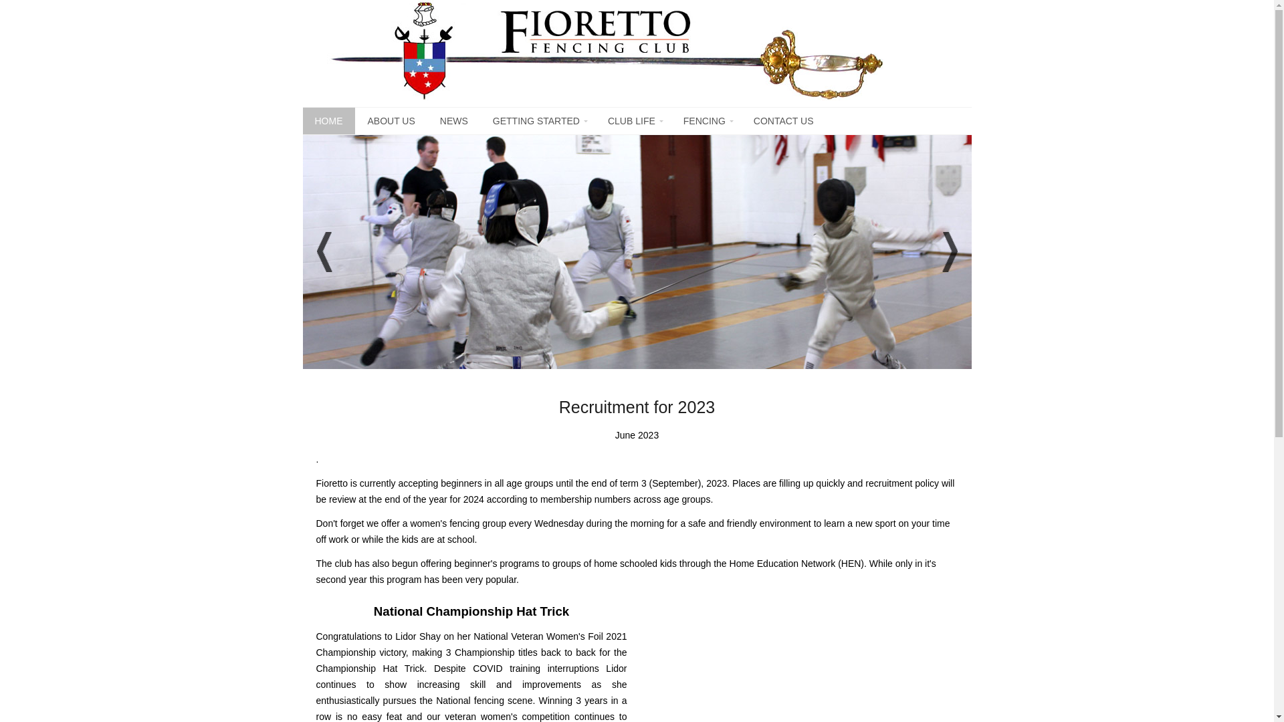 Image resolution: width=1284 pixels, height=722 pixels. Describe the element at coordinates (328, 121) in the screenshot. I see `HOME` at that location.